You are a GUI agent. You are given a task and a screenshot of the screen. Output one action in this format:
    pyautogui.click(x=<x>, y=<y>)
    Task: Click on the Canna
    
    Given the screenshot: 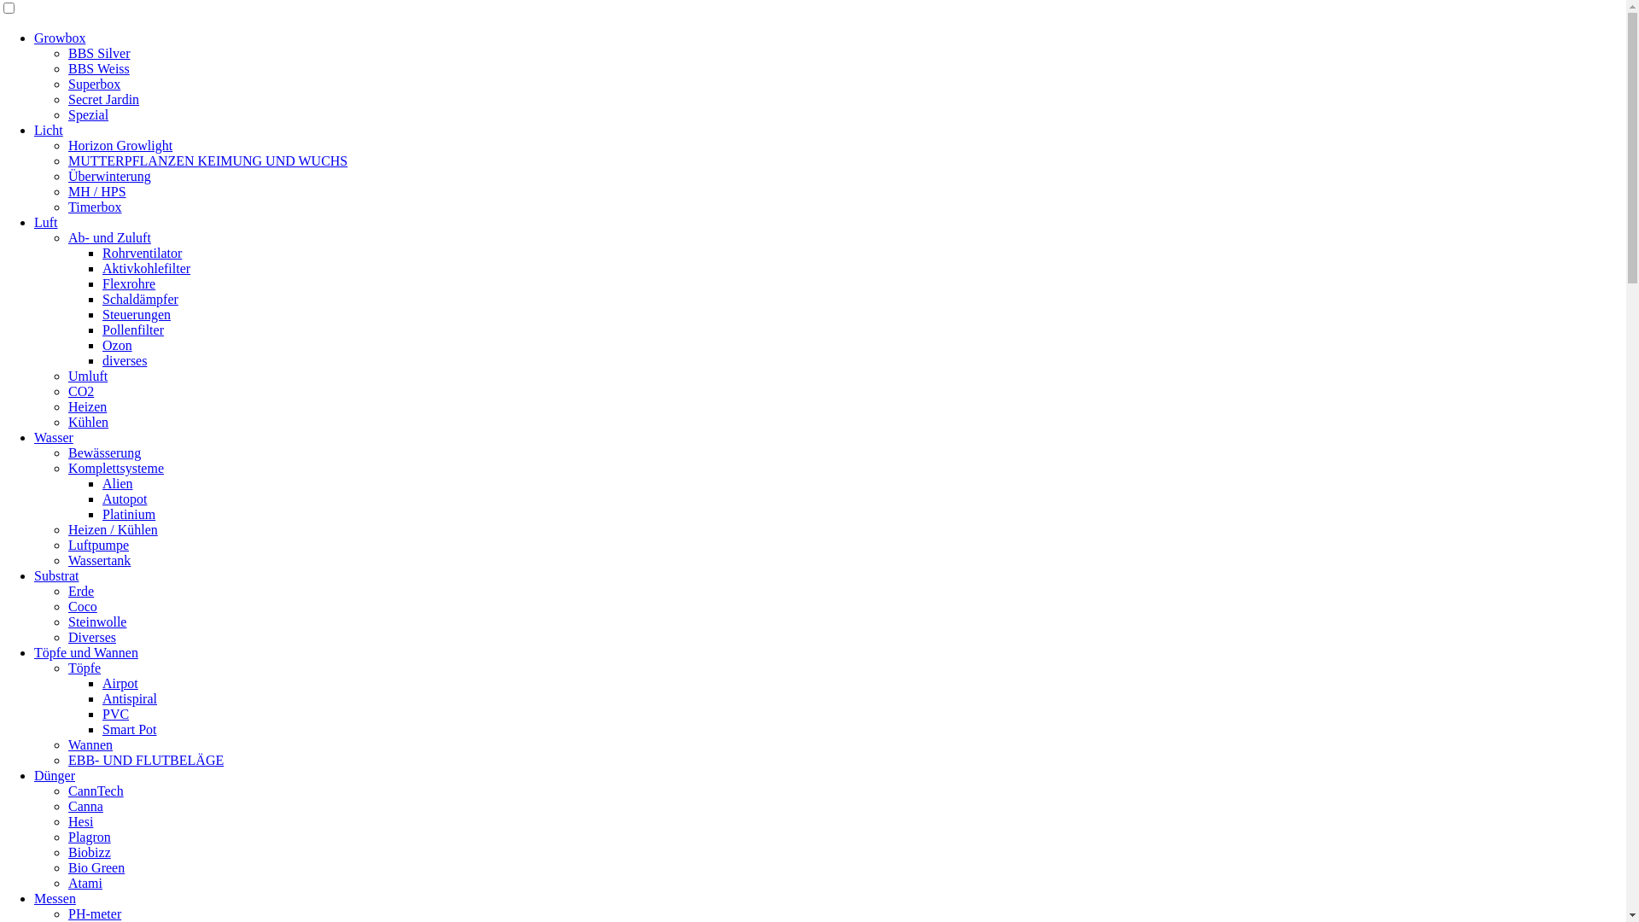 What is the action you would take?
    pyautogui.click(x=85, y=806)
    